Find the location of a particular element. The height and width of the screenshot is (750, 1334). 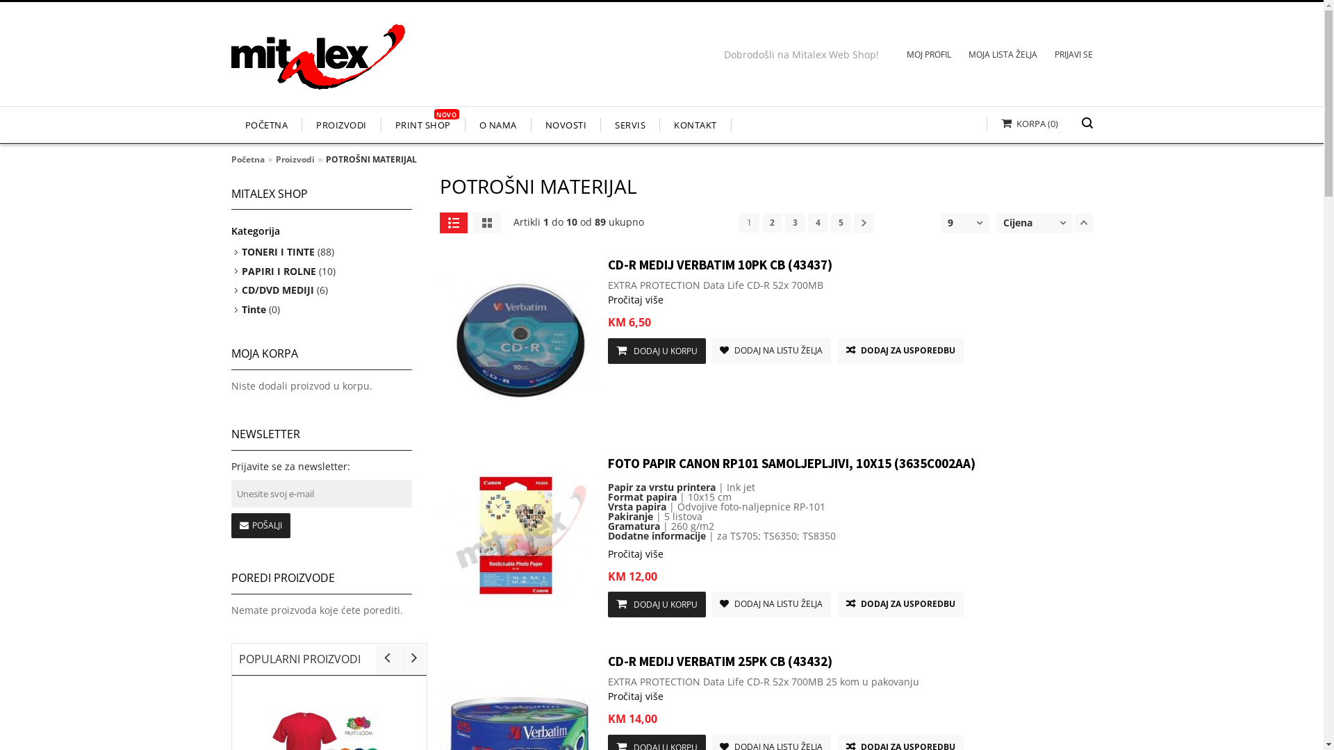

KONTAKT is located at coordinates (696, 125).